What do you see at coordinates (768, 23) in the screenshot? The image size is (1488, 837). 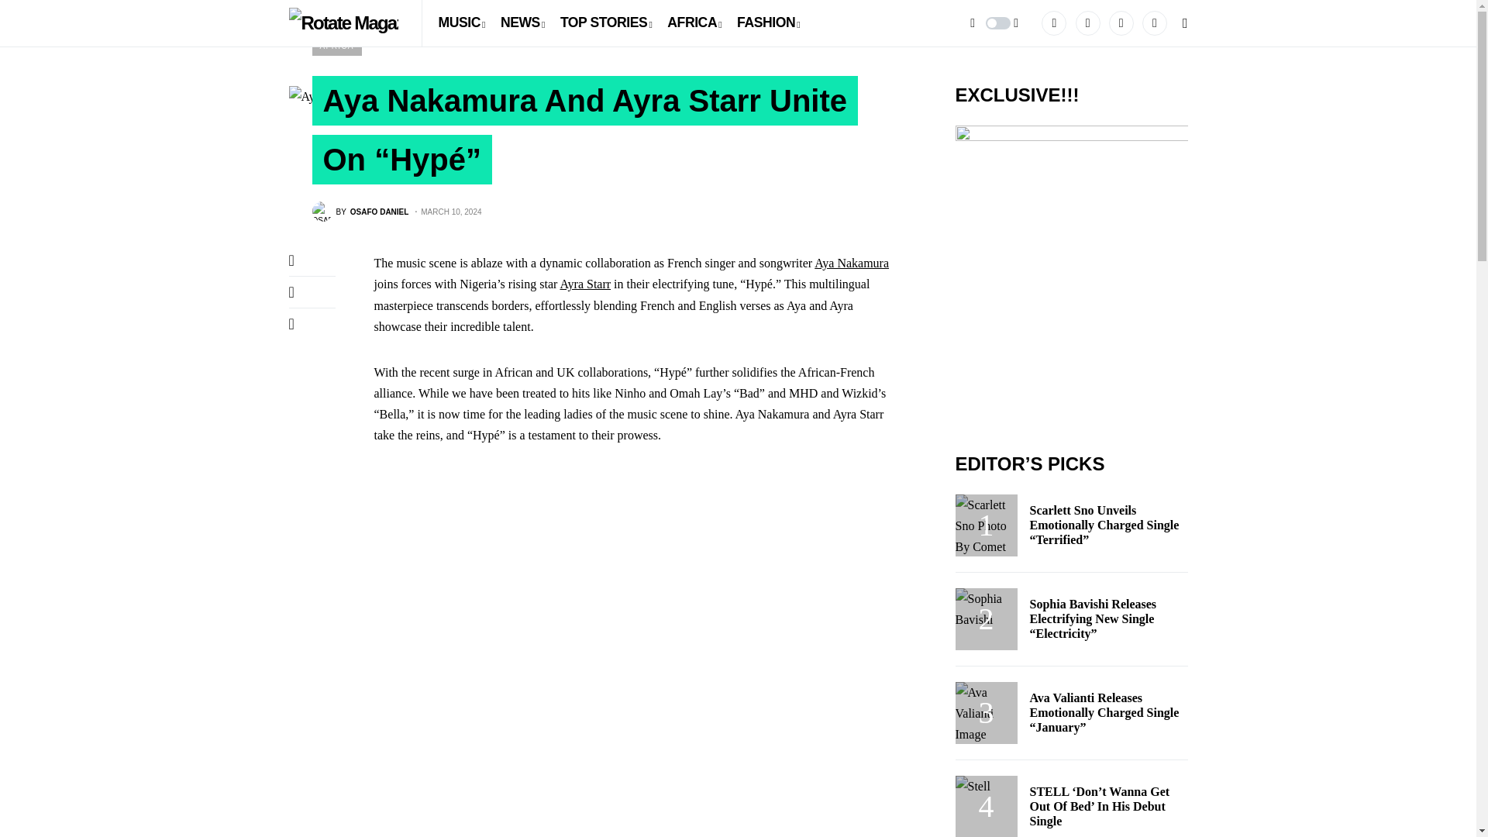 I see `FASHION` at bounding box center [768, 23].